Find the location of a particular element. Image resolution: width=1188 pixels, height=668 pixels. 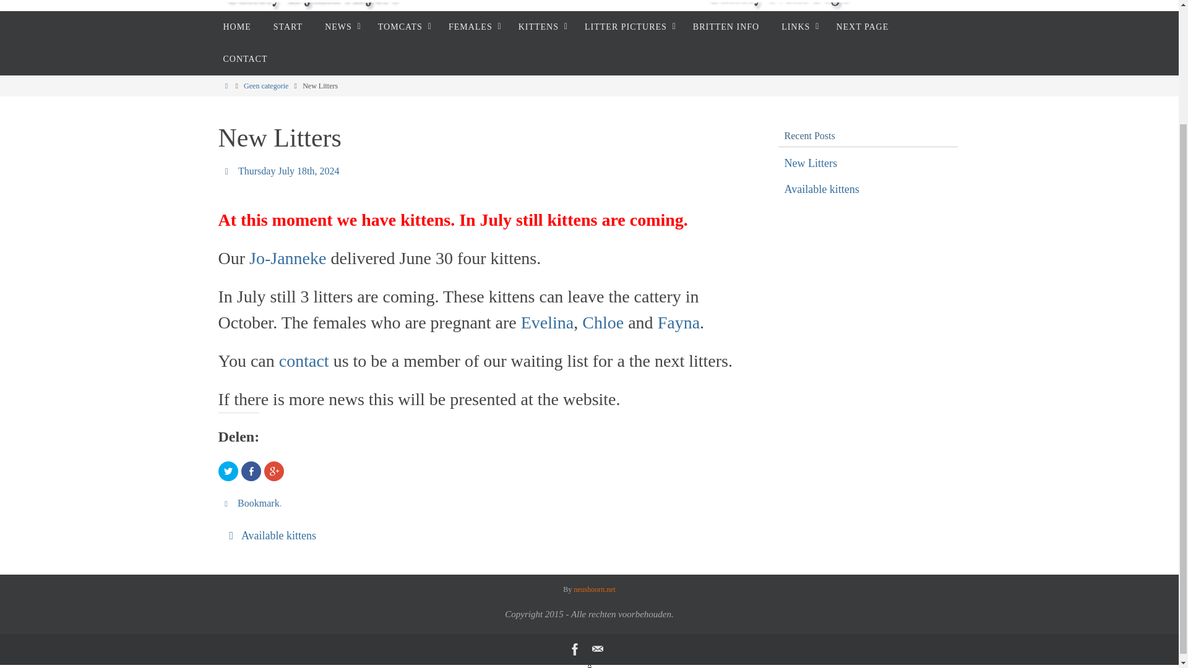

neushoorn.net is located at coordinates (594, 589).